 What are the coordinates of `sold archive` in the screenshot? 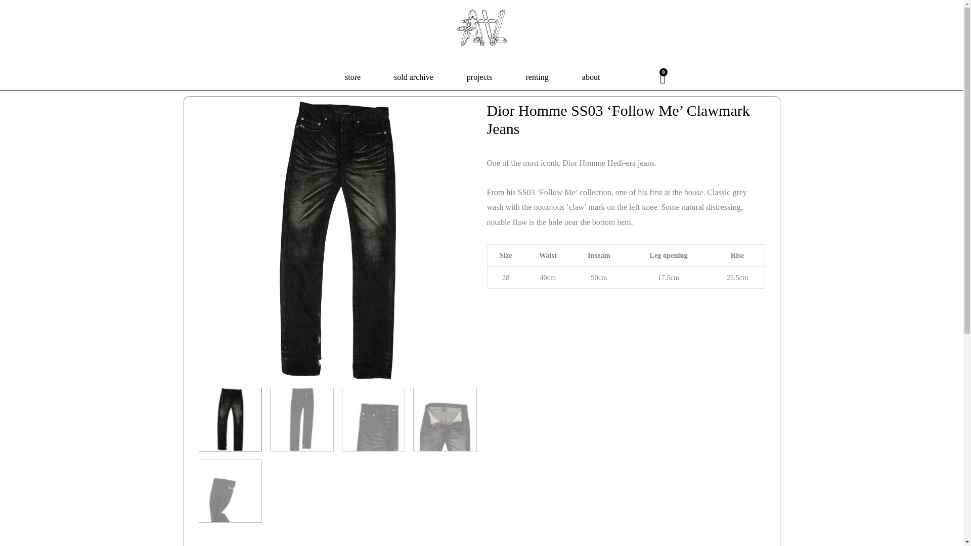 It's located at (414, 77).